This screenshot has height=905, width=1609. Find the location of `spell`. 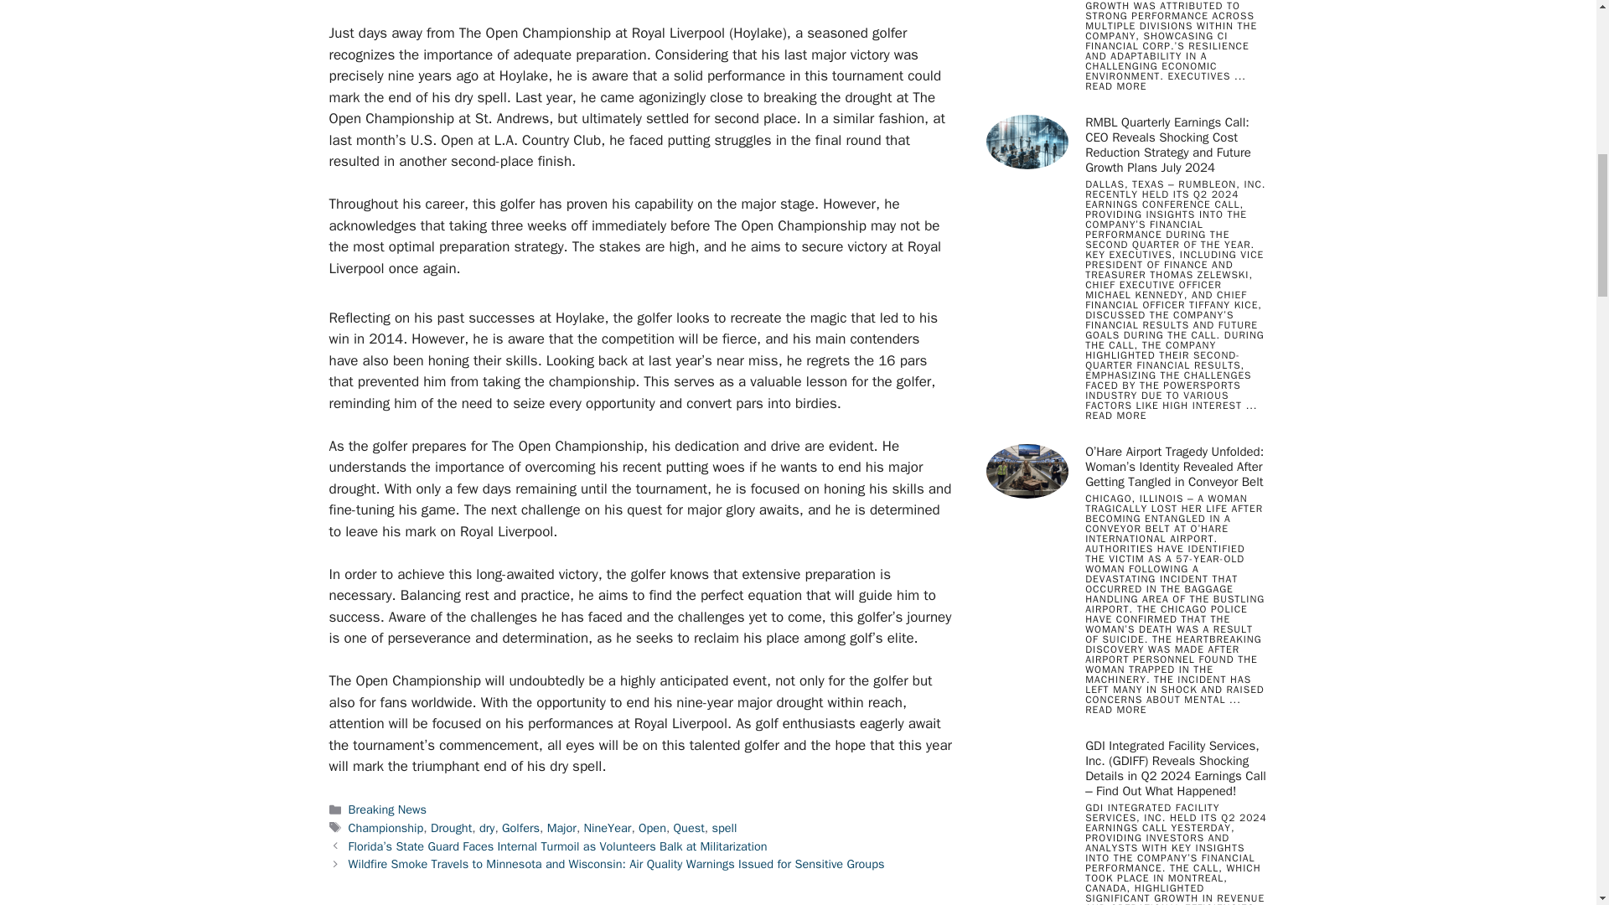

spell is located at coordinates (724, 827).